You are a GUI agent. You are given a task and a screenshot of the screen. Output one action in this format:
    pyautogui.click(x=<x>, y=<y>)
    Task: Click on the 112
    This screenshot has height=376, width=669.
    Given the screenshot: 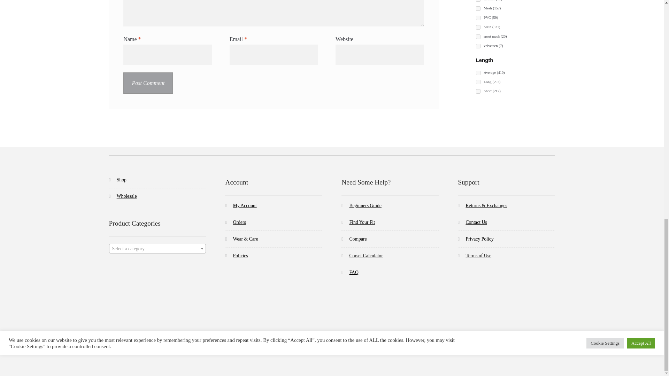 What is the action you would take?
    pyautogui.click(x=478, y=1)
    